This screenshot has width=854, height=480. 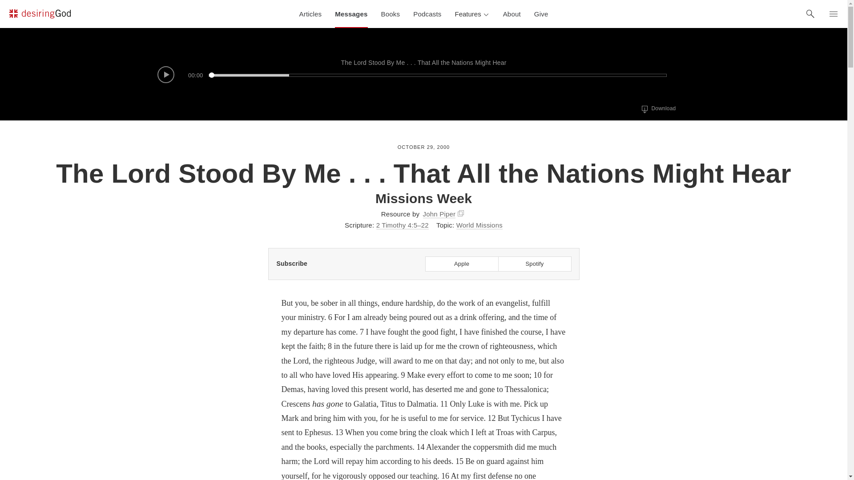 What do you see at coordinates (658, 109) in the screenshot?
I see `Desiring God Logo` at bounding box center [658, 109].